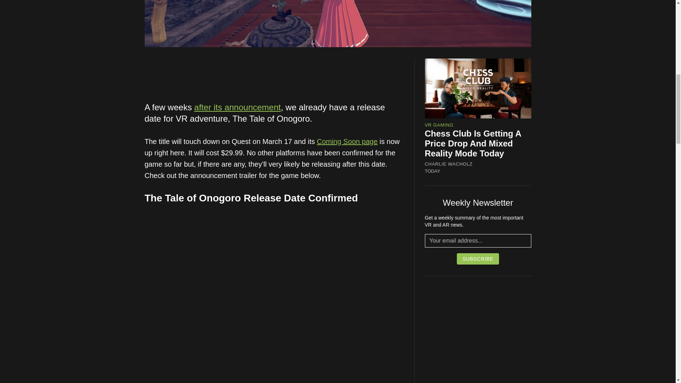 The image size is (681, 383). What do you see at coordinates (449, 164) in the screenshot?
I see `CHARLIE WACHOLZ` at bounding box center [449, 164].